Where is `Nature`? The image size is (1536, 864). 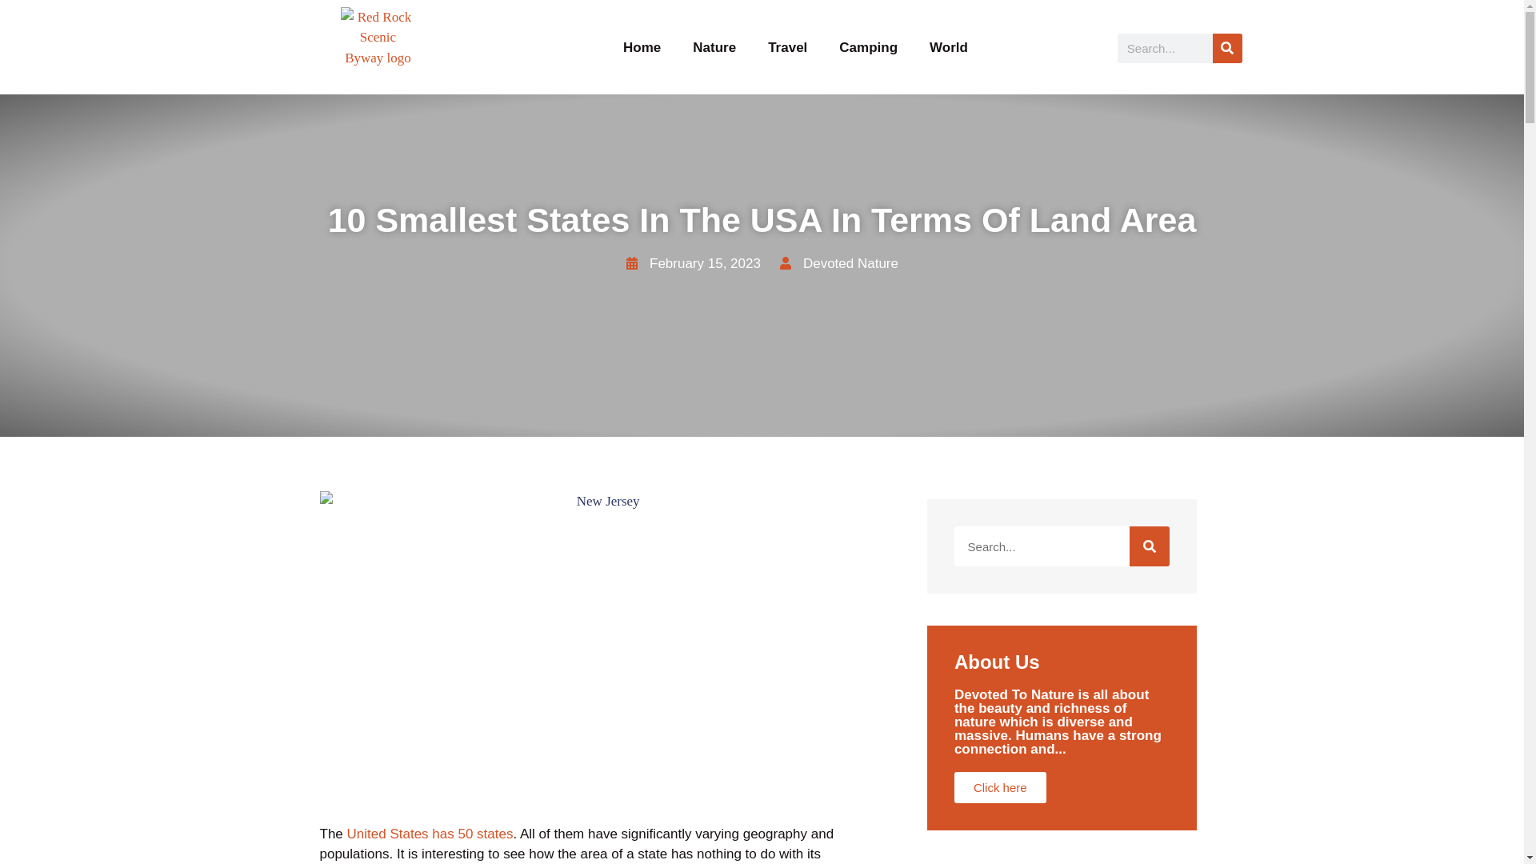 Nature is located at coordinates (714, 48).